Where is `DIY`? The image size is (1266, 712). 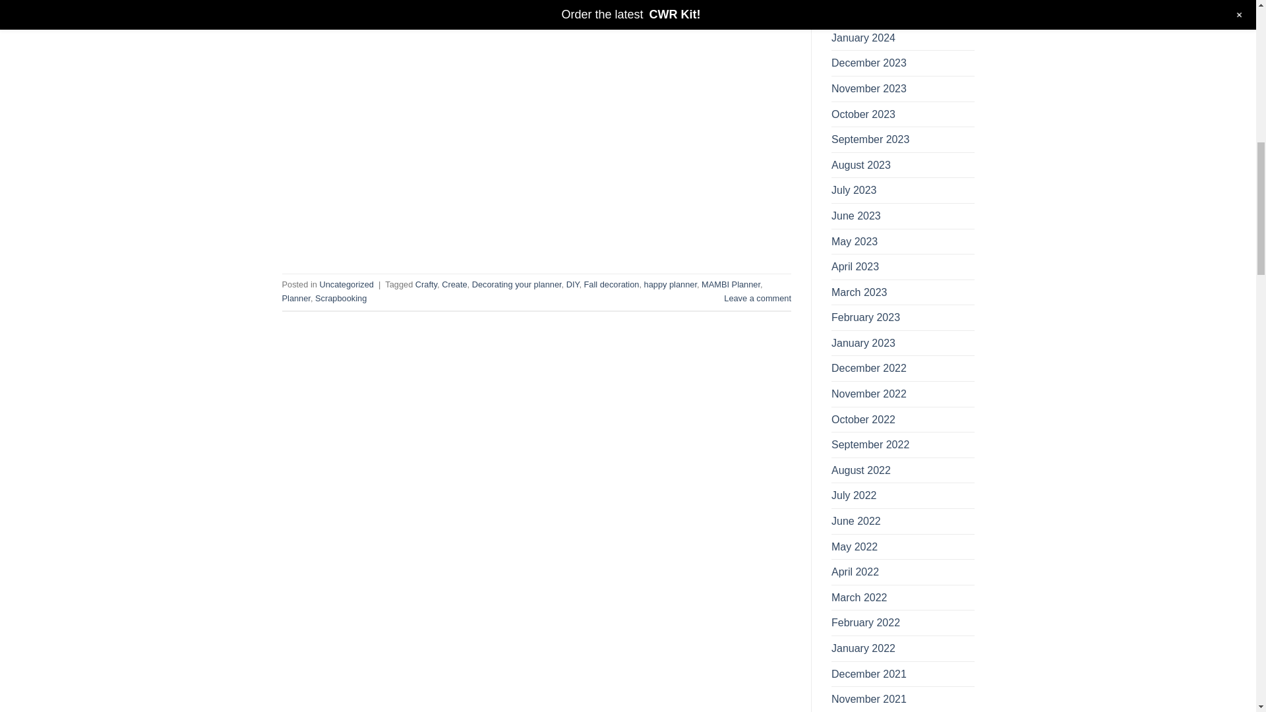 DIY is located at coordinates (572, 284).